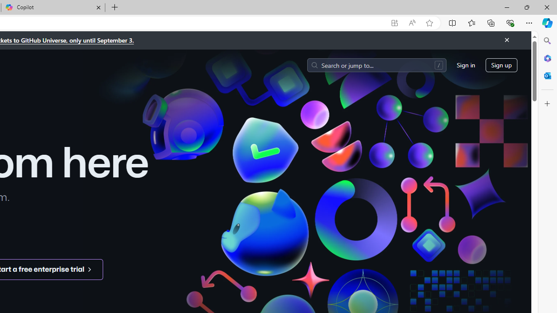 This screenshot has height=313, width=557. Describe the element at coordinates (394, 23) in the screenshot. I see `App available. Install GitHub` at that location.